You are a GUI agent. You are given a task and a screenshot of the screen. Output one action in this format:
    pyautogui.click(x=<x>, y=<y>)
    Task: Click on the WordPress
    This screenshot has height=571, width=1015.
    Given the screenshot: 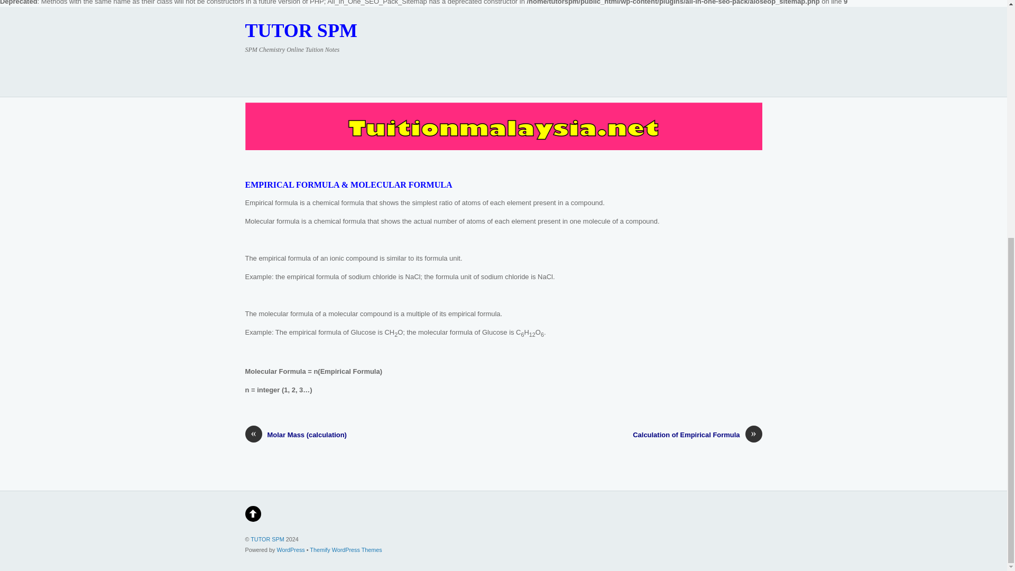 What is the action you would take?
    pyautogui.click(x=291, y=550)
    